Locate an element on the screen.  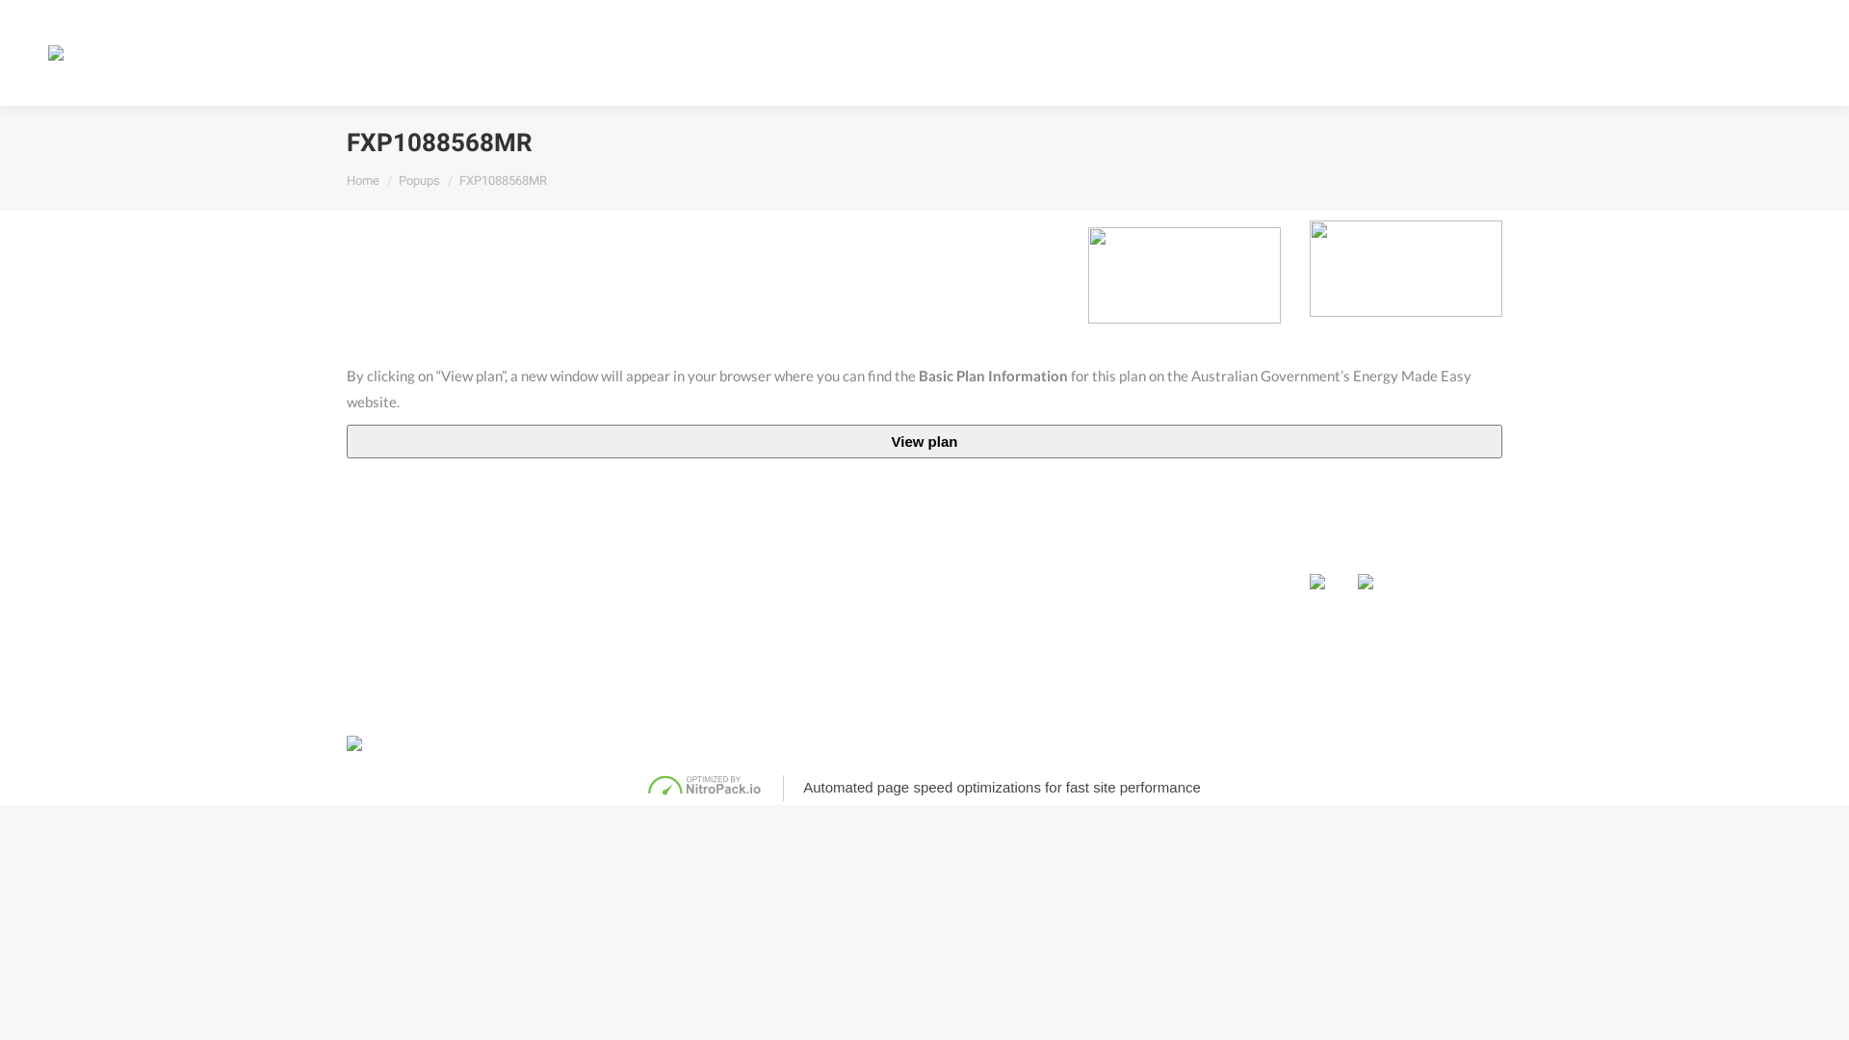
Business Plan is located at coordinates (628, 585).